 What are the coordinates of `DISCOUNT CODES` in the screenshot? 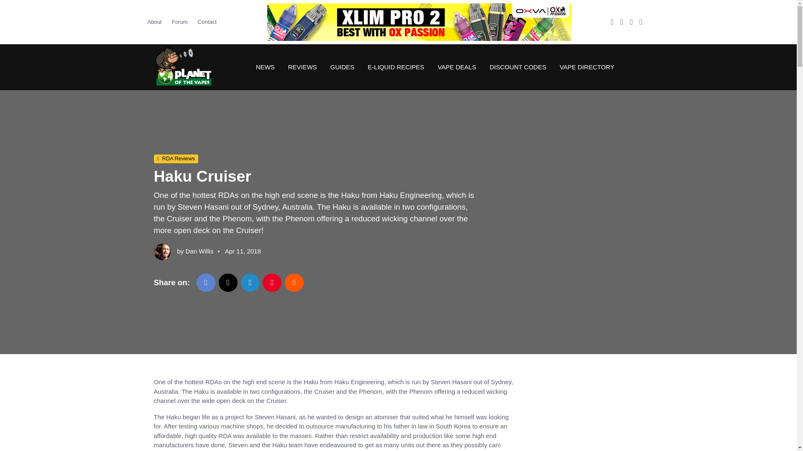 It's located at (518, 67).